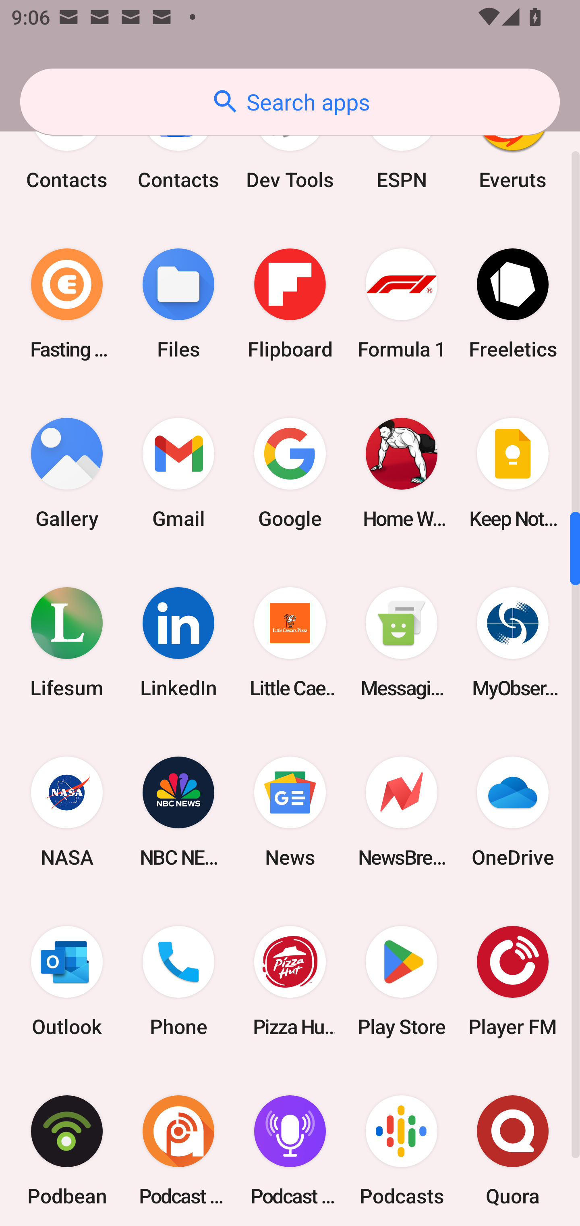  What do you see at coordinates (67, 981) in the screenshot?
I see `Outlook` at bounding box center [67, 981].